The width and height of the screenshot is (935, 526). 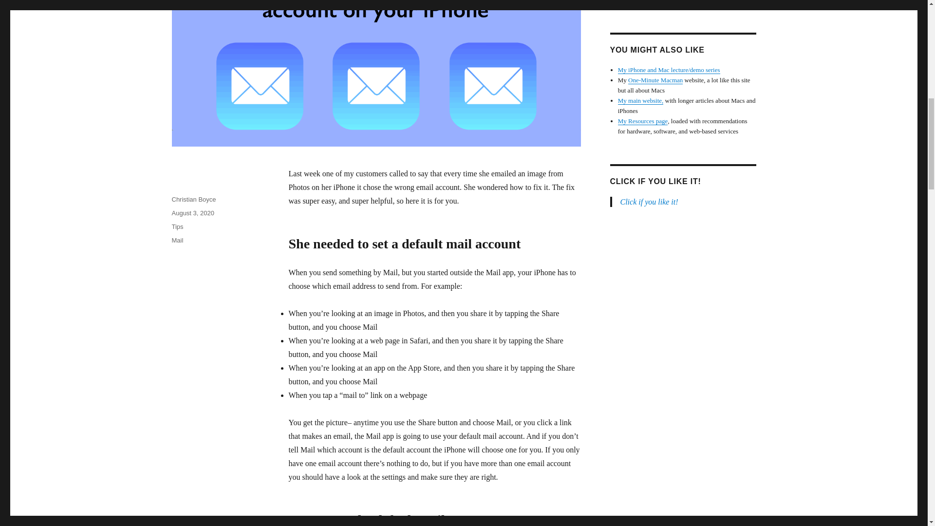 What do you see at coordinates (655, 80) in the screenshot?
I see `One-Minute Macman` at bounding box center [655, 80].